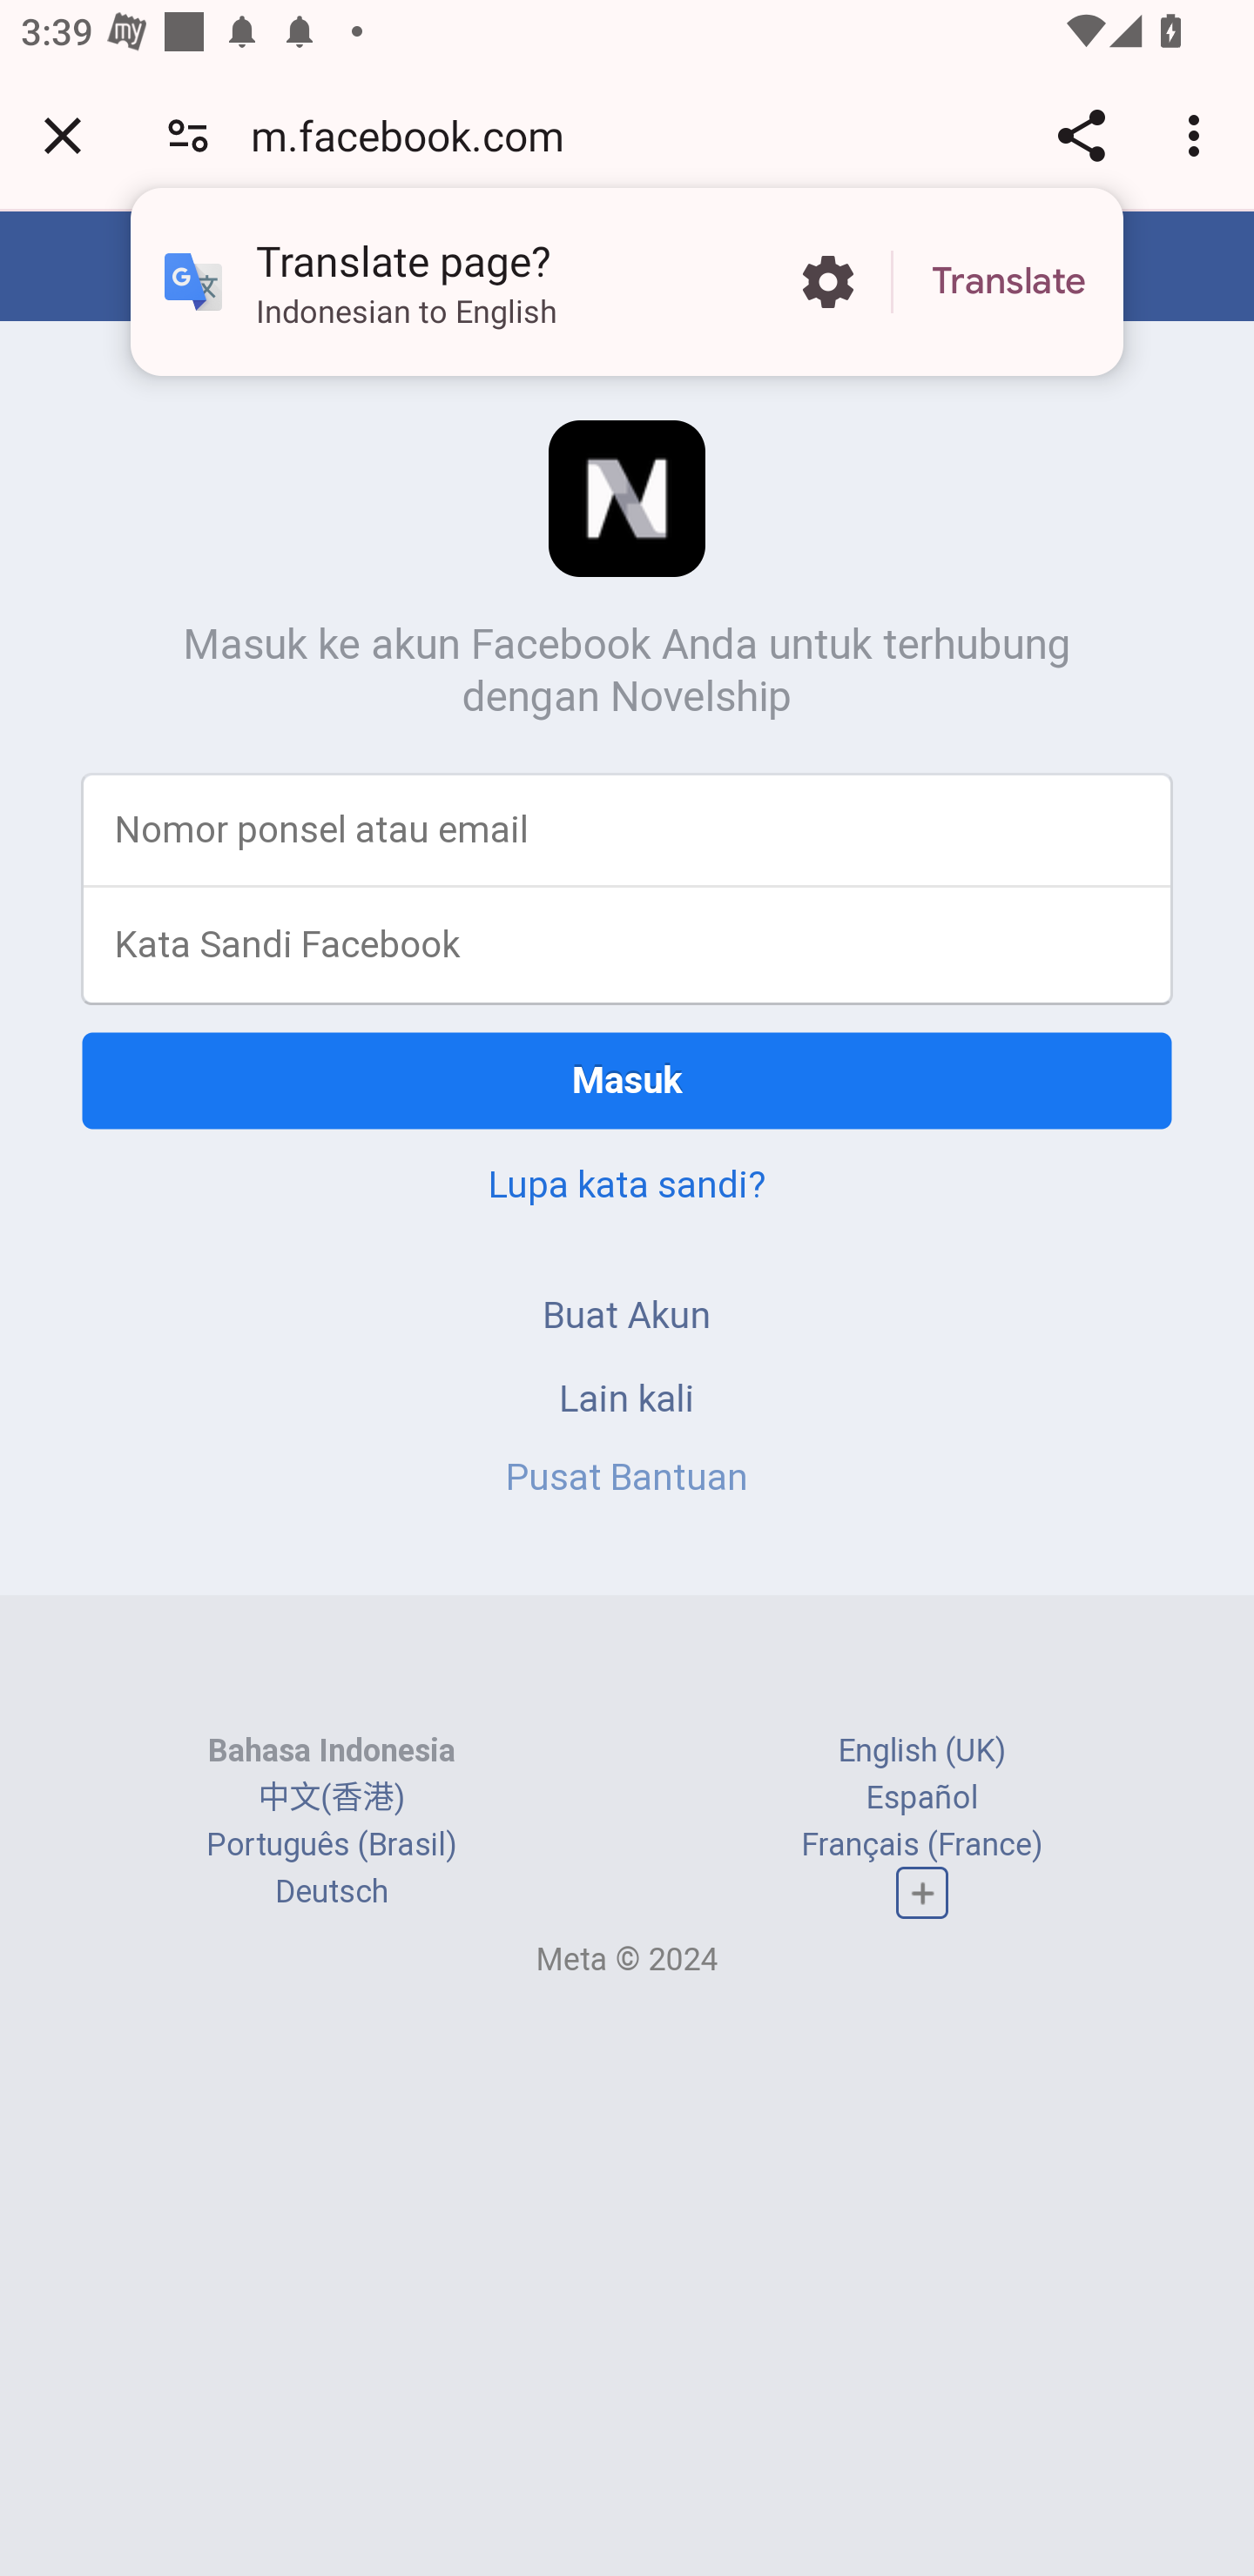 The height and width of the screenshot is (2576, 1254). I want to click on More options in the Translate page?, so click(827, 282).